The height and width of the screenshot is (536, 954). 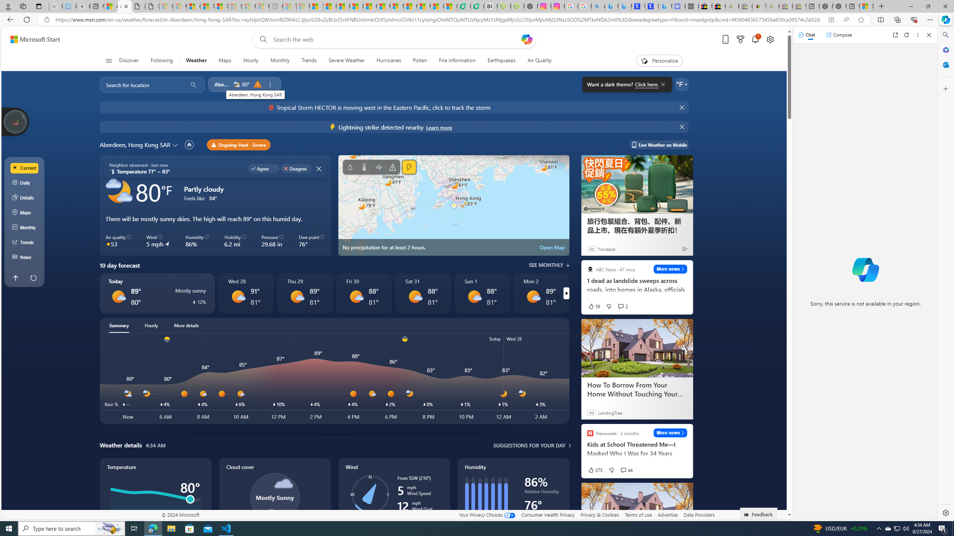 I want to click on Back to top, so click(x=15, y=278).